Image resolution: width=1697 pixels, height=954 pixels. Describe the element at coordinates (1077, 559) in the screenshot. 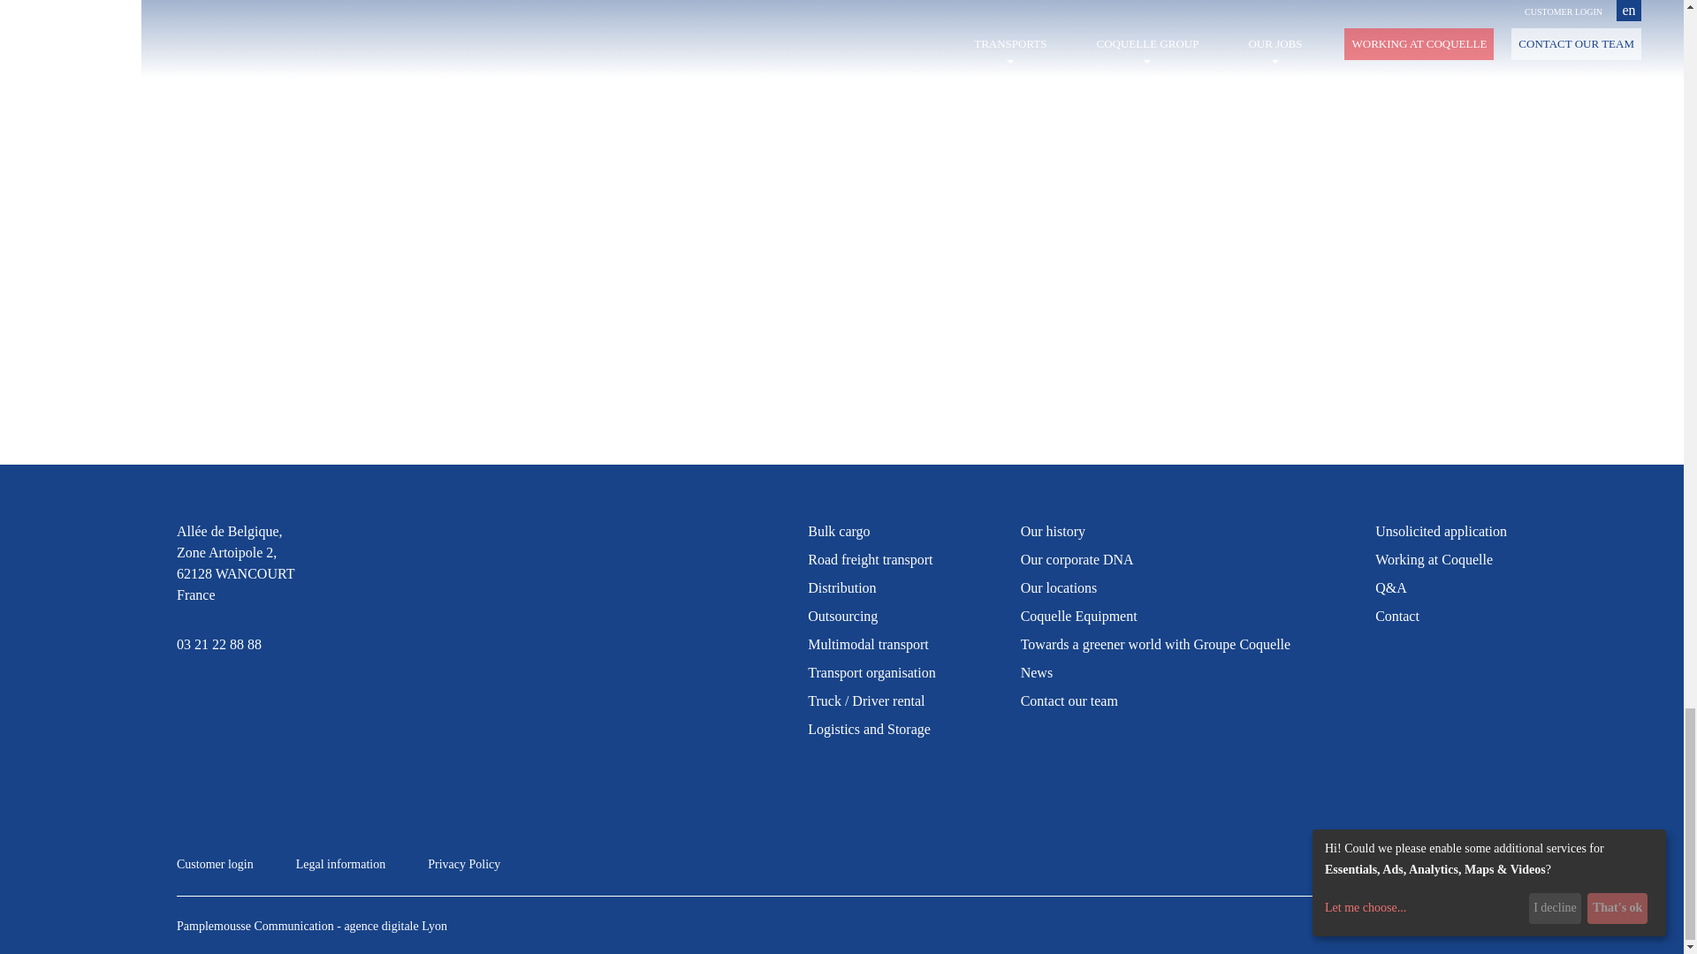

I see `Our corporate DNA` at that location.